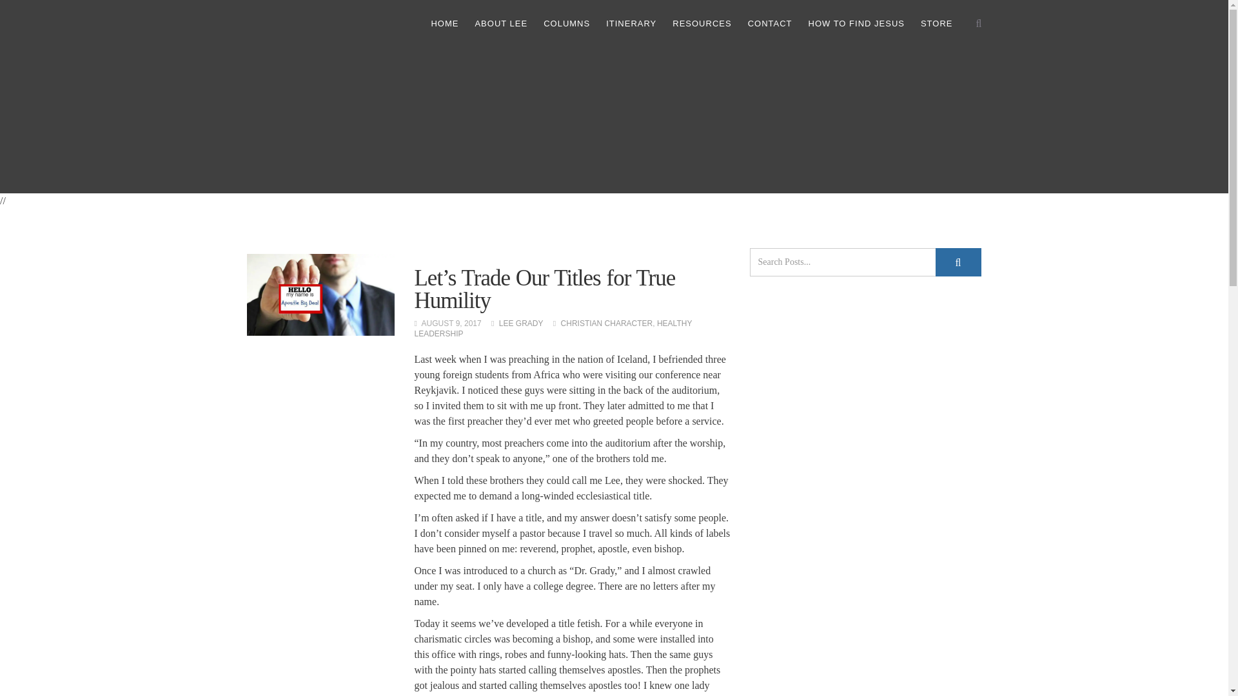  What do you see at coordinates (631, 23) in the screenshot?
I see `ITINERARY` at bounding box center [631, 23].